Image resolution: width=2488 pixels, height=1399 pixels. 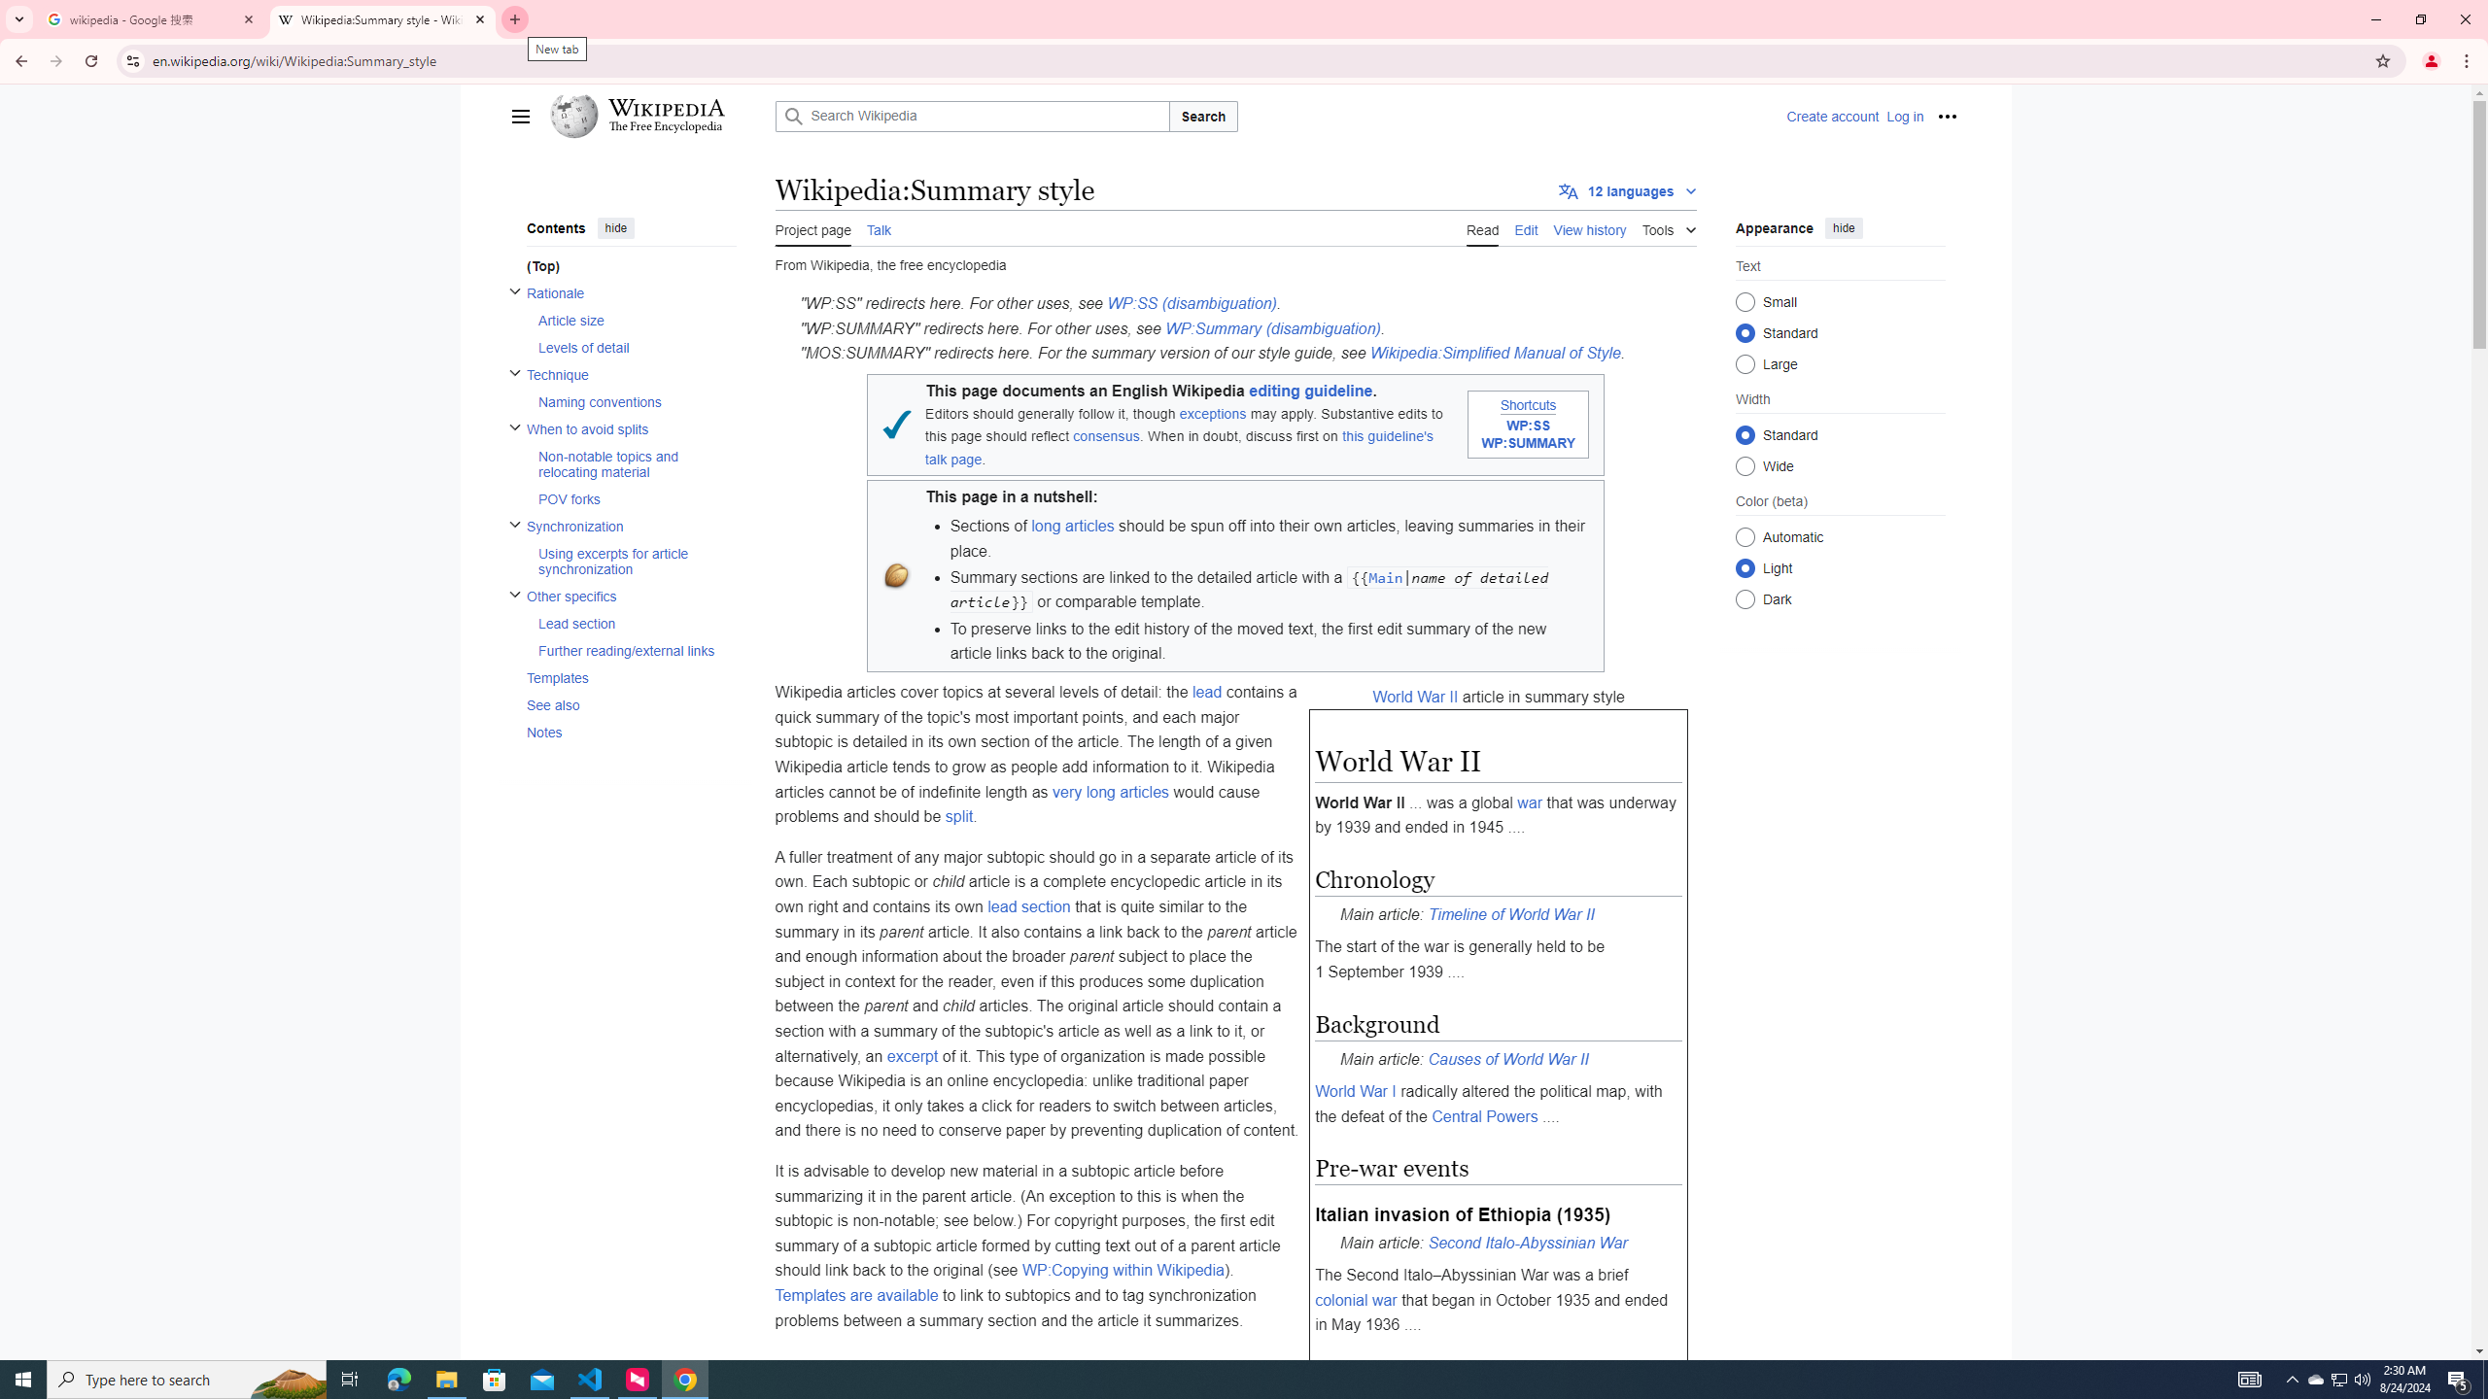 I want to click on Log in, so click(x=1904, y=117).